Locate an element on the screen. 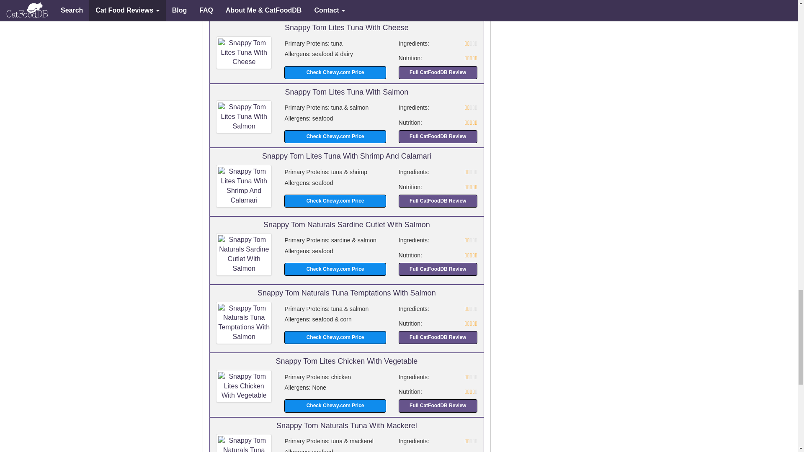  Snappy Tom Naturals Tuna Temptations With Salmon is located at coordinates (244, 323).